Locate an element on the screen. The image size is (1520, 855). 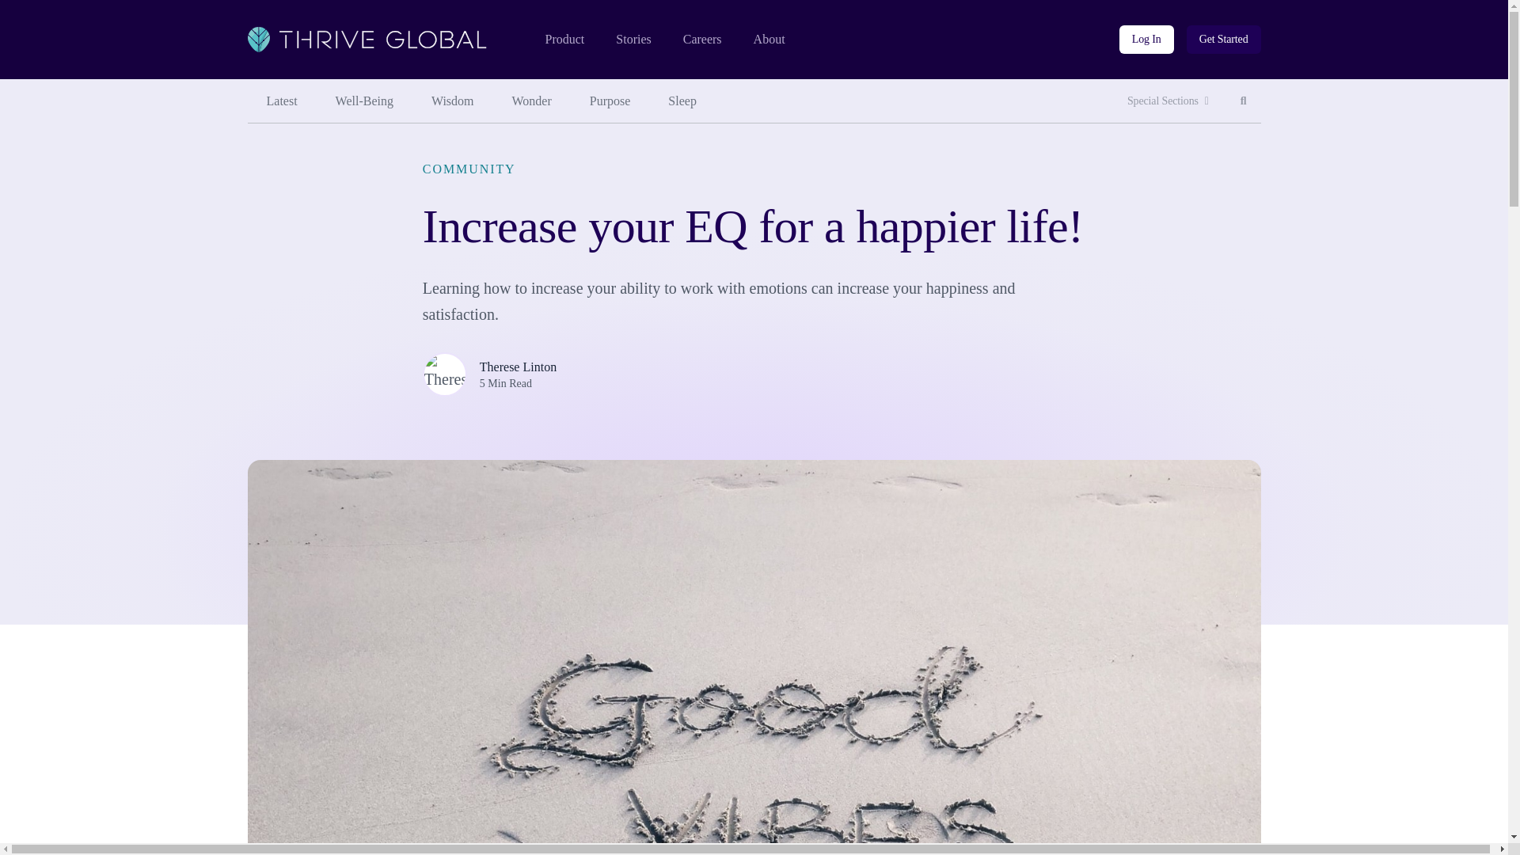
Stories is located at coordinates (769, 40).